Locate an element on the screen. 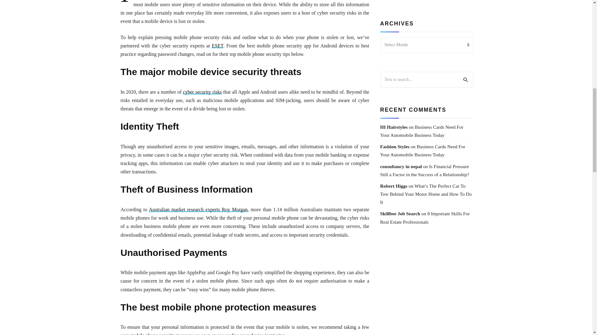 Image resolution: width=597 pixels, height=335 pixels. Australian market research experts Roy Morgan is located at coordinates (198, 209).